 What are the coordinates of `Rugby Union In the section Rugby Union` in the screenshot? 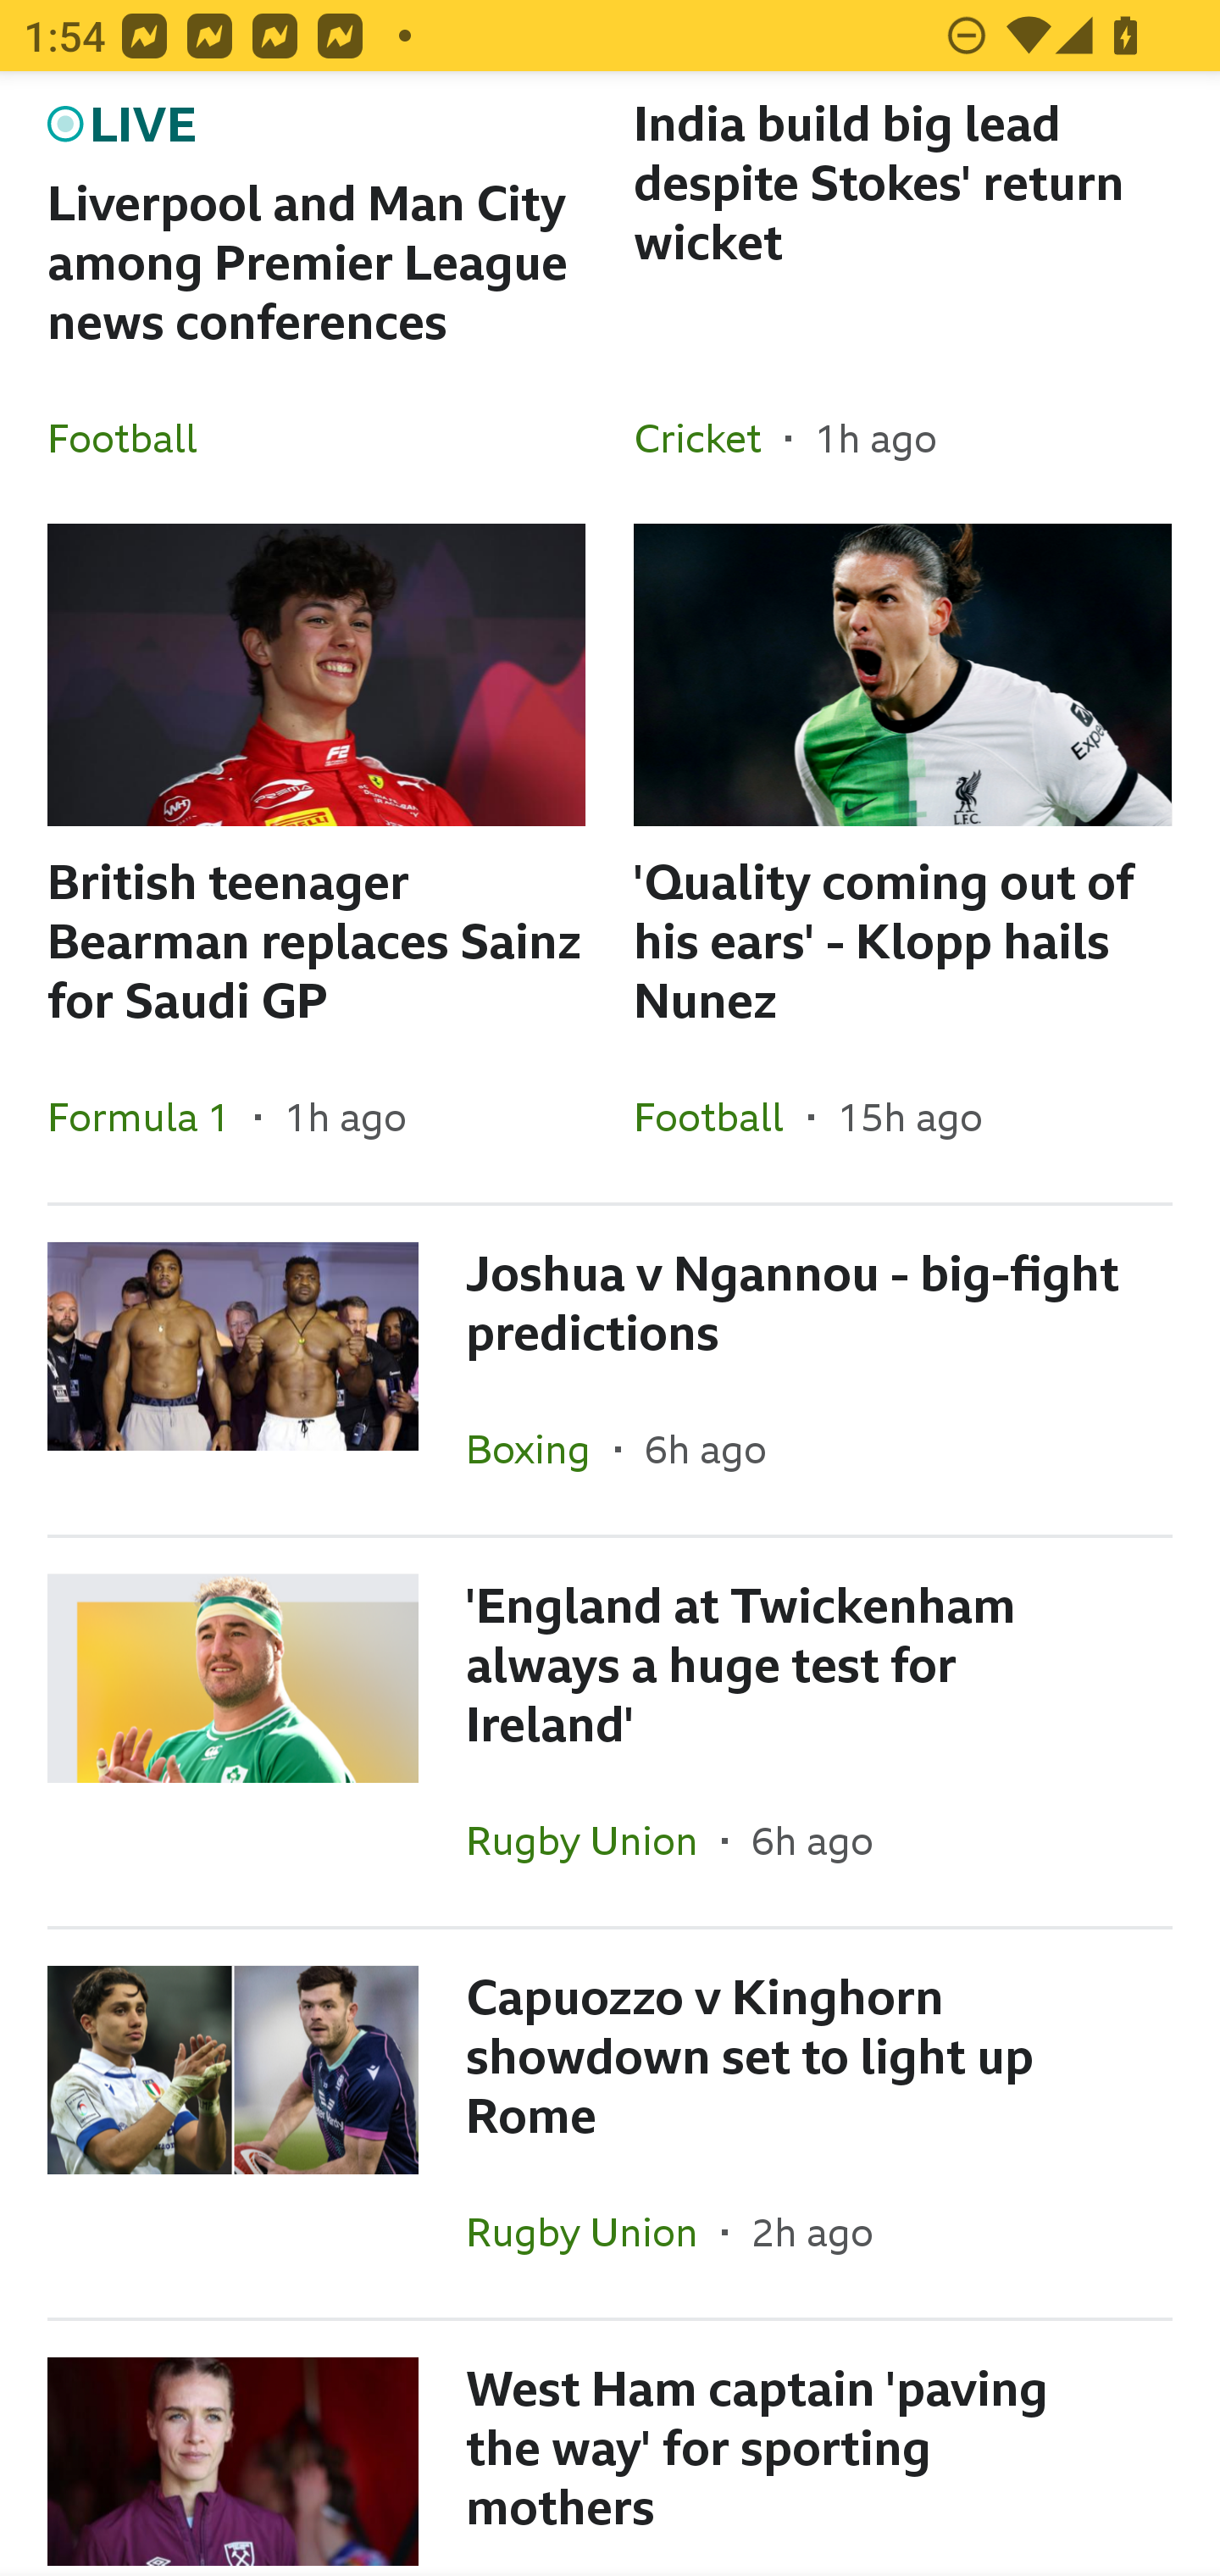 It's located at (594, 1840).